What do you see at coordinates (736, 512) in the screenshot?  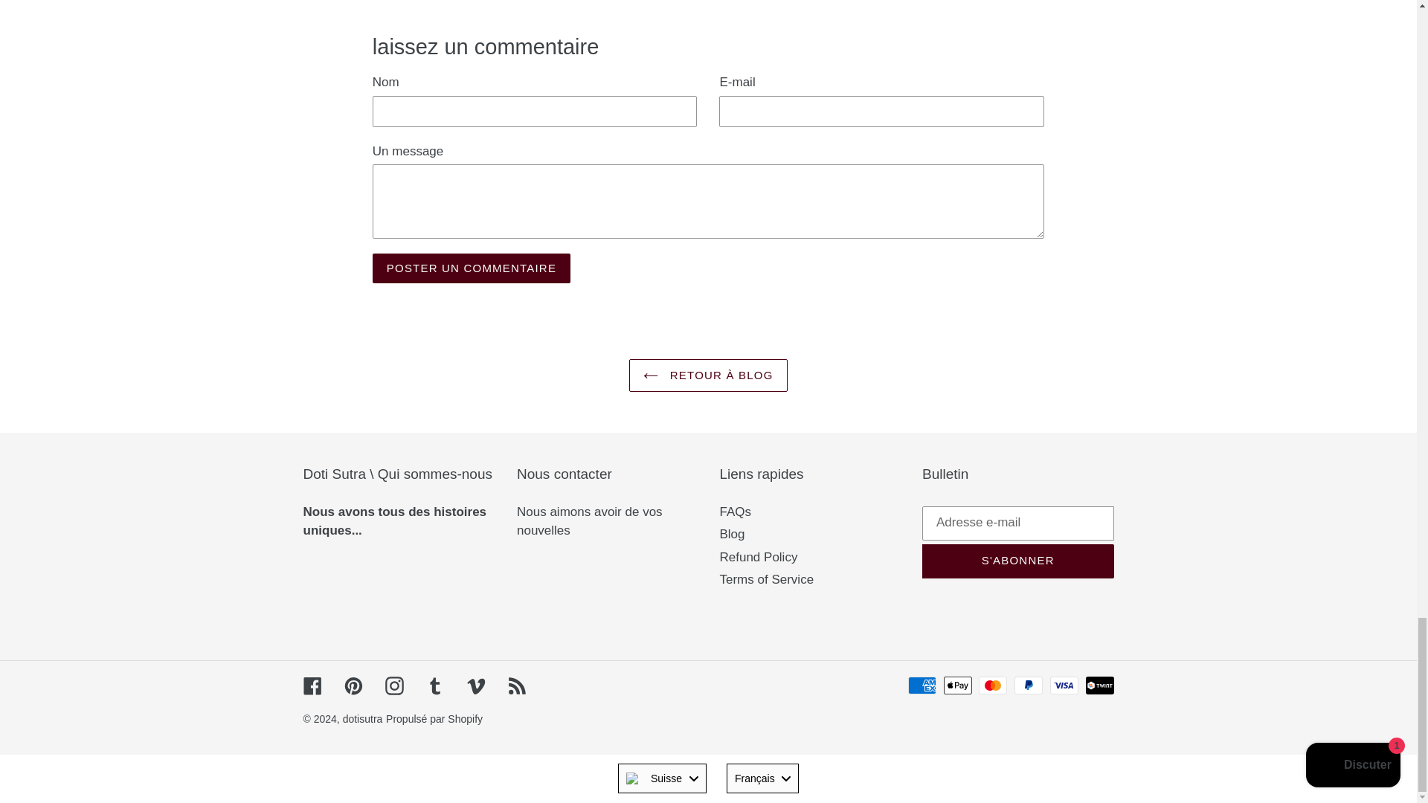 I see `FAQs` at bounding box center [736, 512].